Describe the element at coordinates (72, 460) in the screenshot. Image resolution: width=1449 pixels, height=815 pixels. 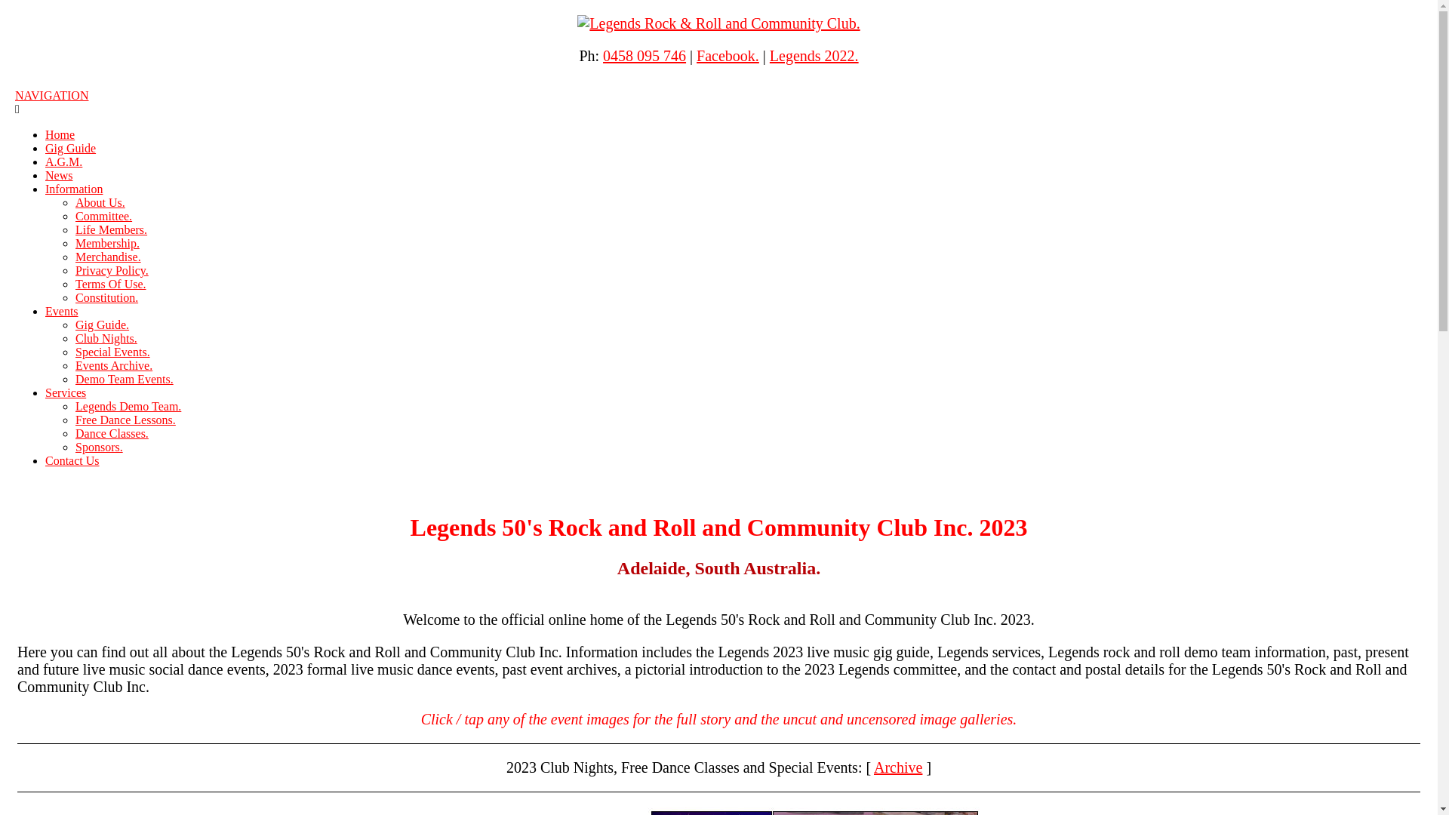
I see `Contact Us` at that location.